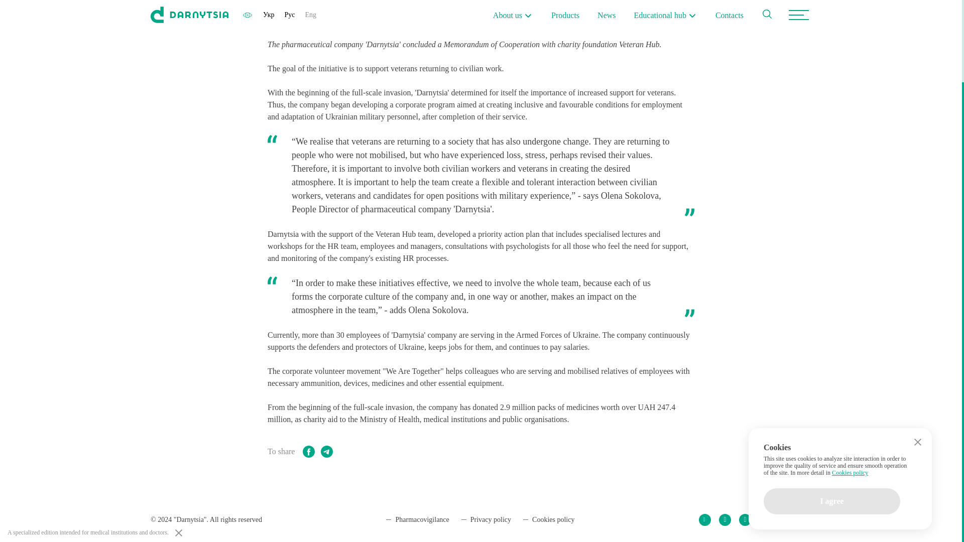 The width and height of the screenshot is (964, 542). What do you see at coordinates (850, 375) in the screenshot?
I see `Cookies policy` at bounding box center [850, 375].